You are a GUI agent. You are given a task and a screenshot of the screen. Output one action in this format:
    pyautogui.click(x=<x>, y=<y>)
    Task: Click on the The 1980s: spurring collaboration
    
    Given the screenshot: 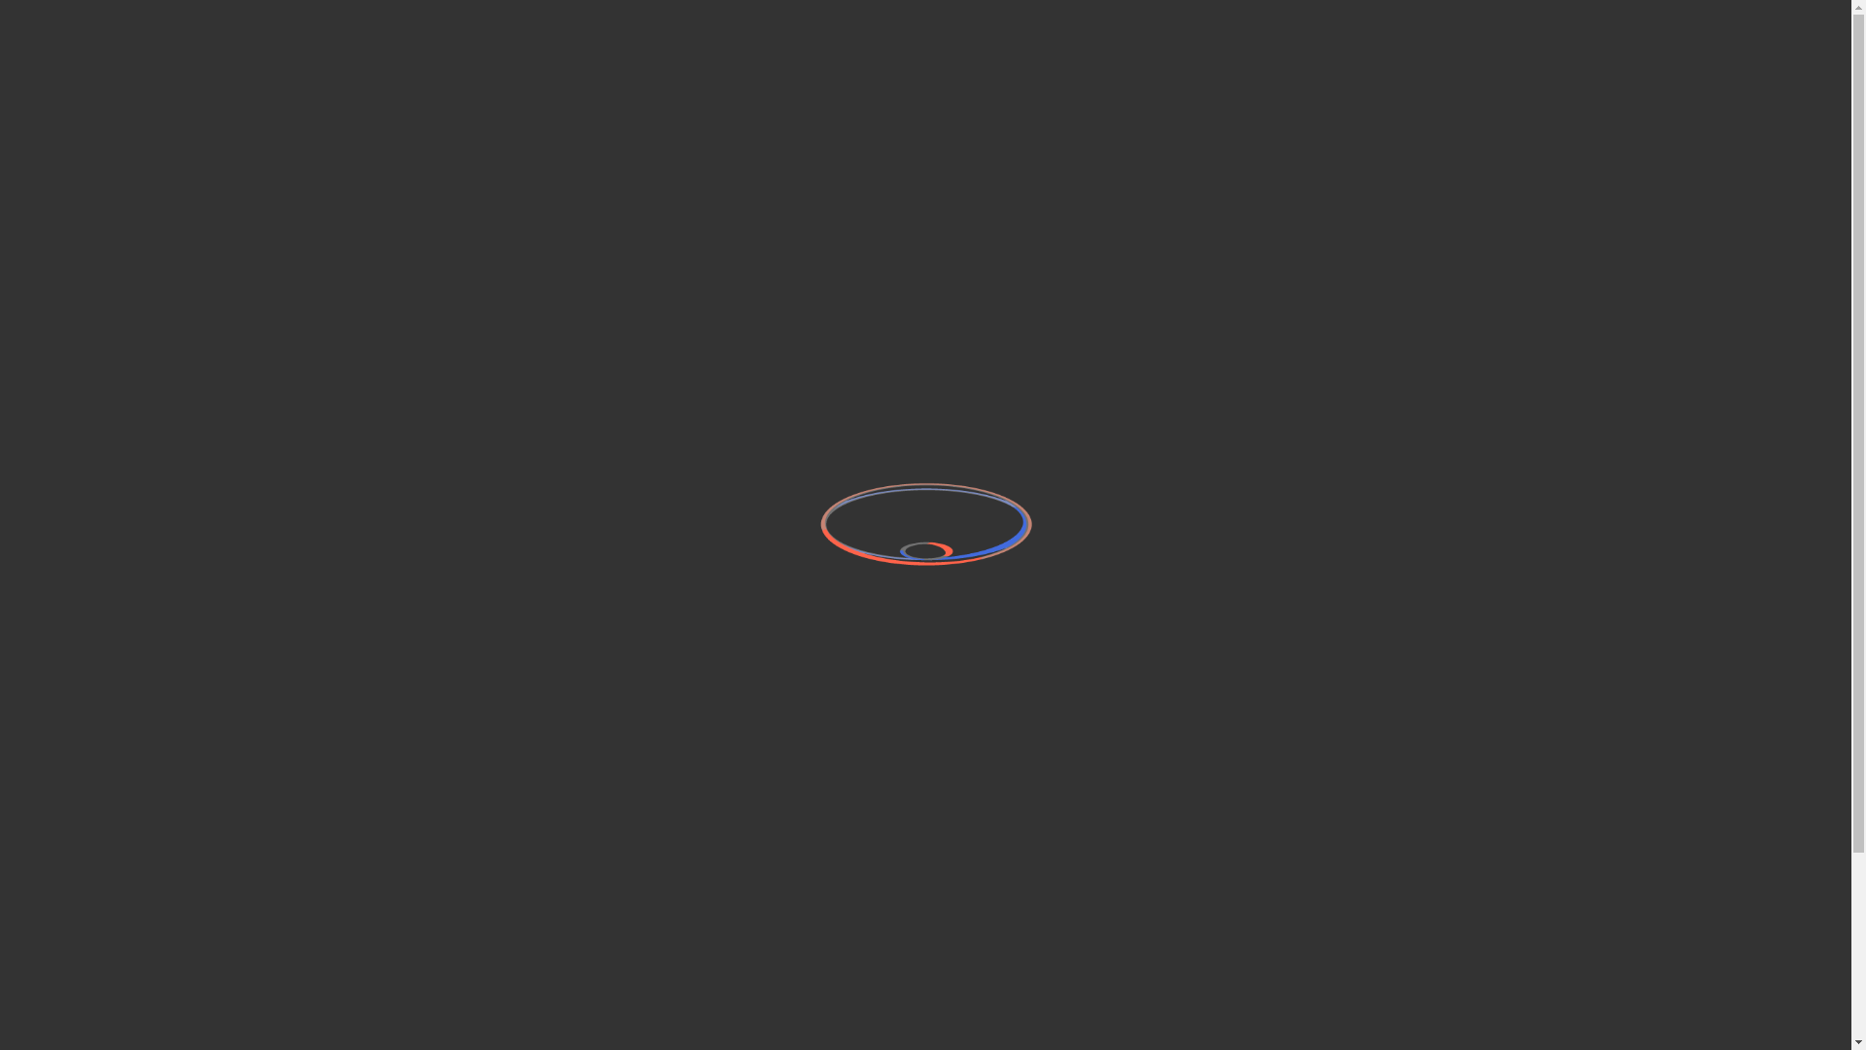 What is the action you would take?
    pyautogui.click(x=887, y=685)
    